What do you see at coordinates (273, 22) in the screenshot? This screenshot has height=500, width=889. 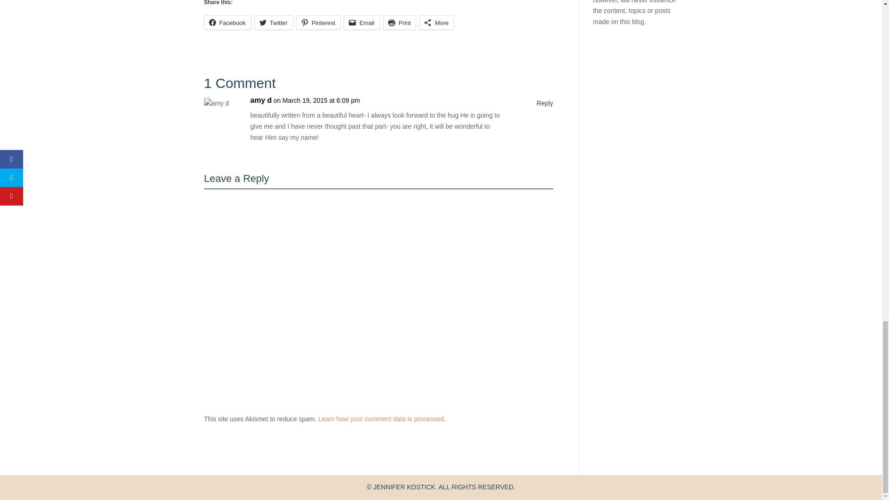 I see `Click to share on Twitter` at bounding box center [273, 22].